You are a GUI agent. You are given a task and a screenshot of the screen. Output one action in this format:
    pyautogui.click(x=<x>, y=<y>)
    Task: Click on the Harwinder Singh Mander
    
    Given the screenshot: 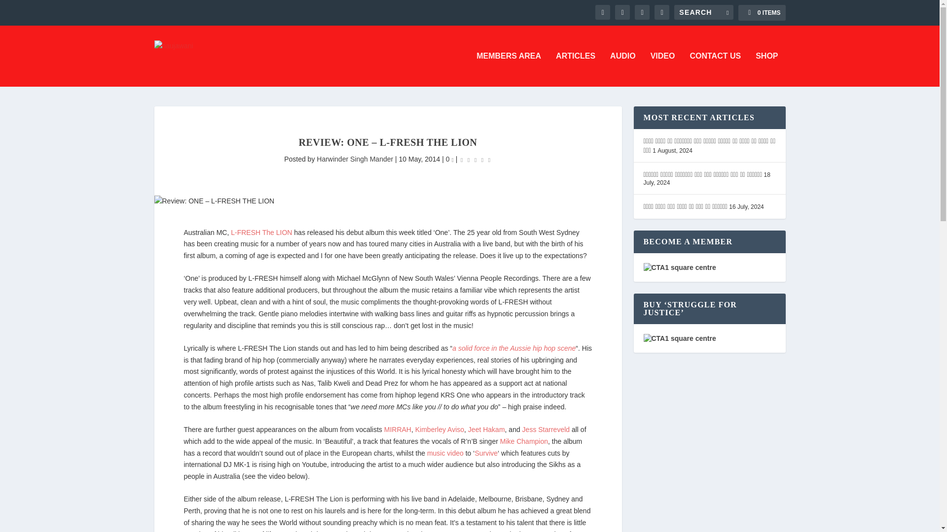 What is the action you would take?
    pyautogui.click(x=354, y=159)
    